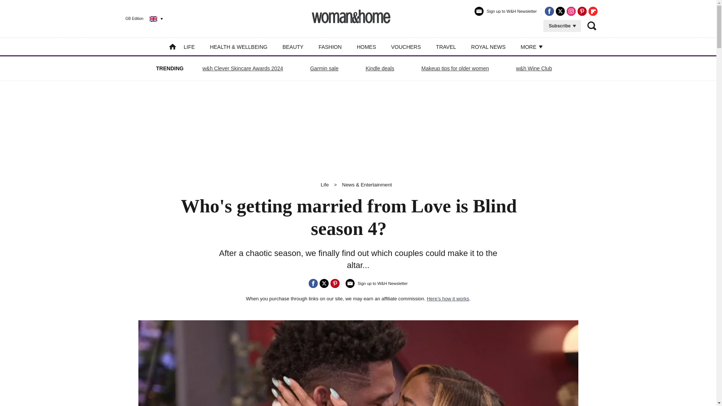 This screenshot has height=406, width=722. I want to click on BEAUTY, so click(293, 47).